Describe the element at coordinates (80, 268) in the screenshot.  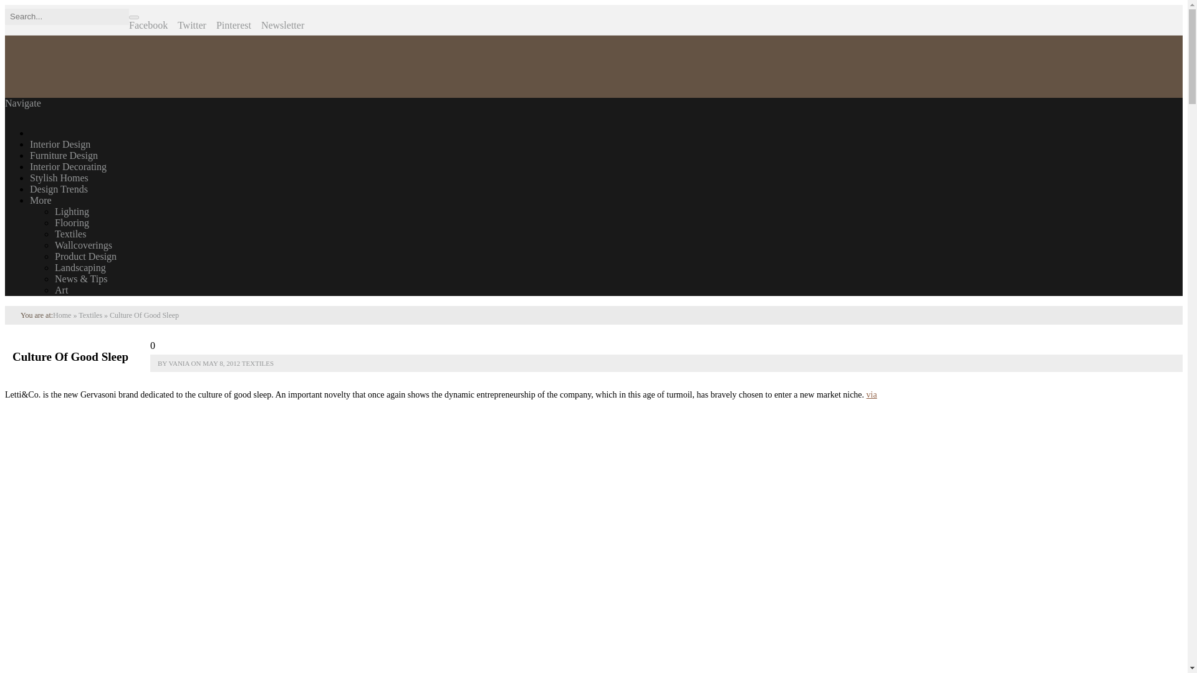
I see `Landscaping` at that location.